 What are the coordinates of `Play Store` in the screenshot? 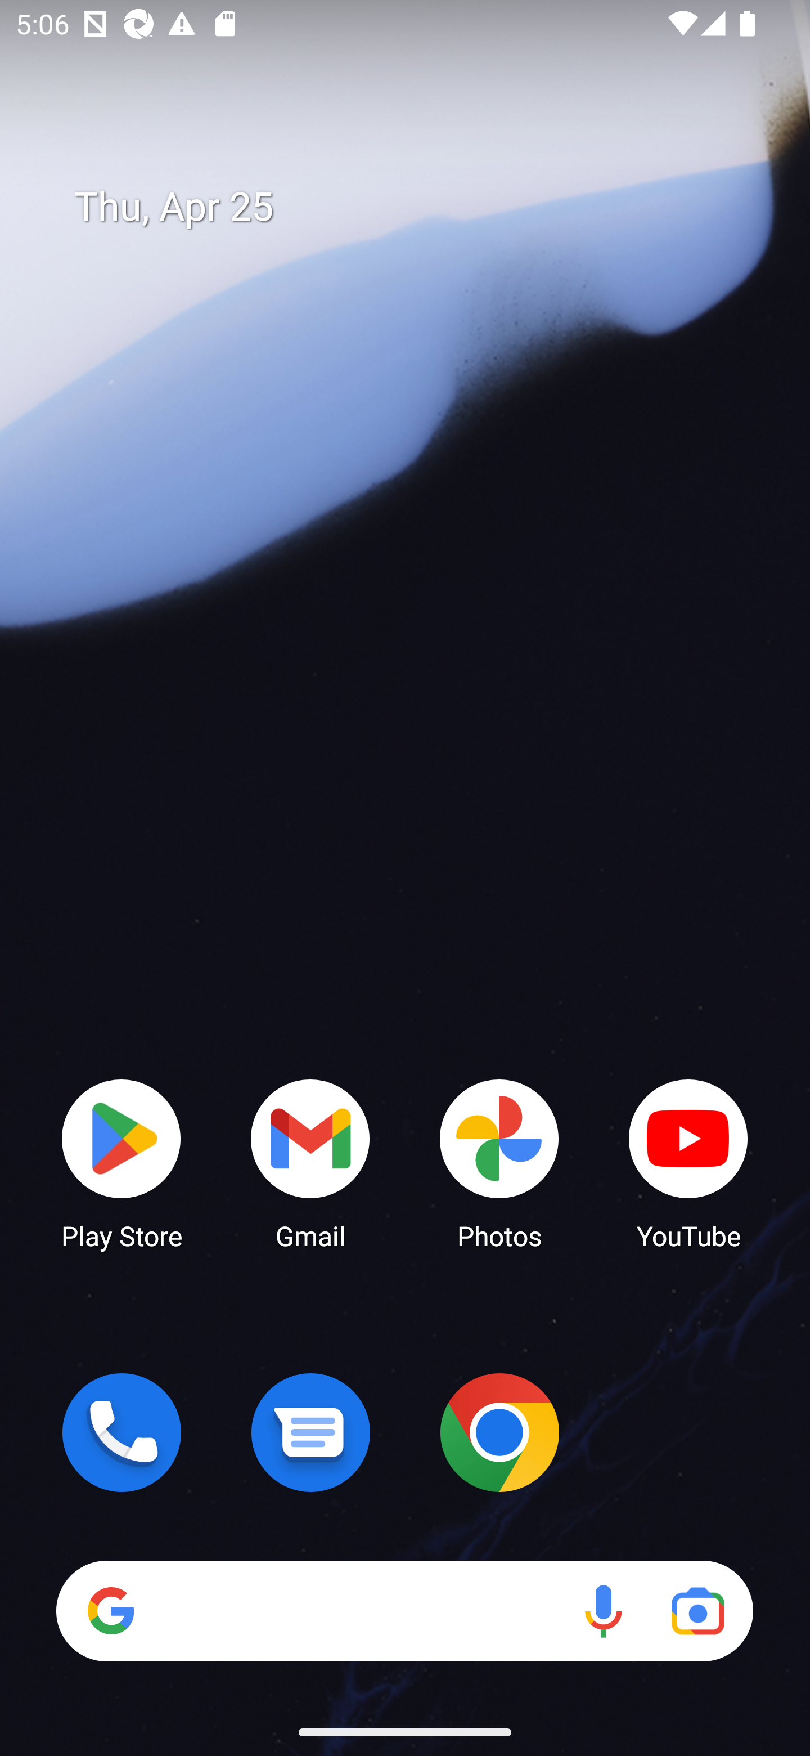 It's located at (121, 1163).